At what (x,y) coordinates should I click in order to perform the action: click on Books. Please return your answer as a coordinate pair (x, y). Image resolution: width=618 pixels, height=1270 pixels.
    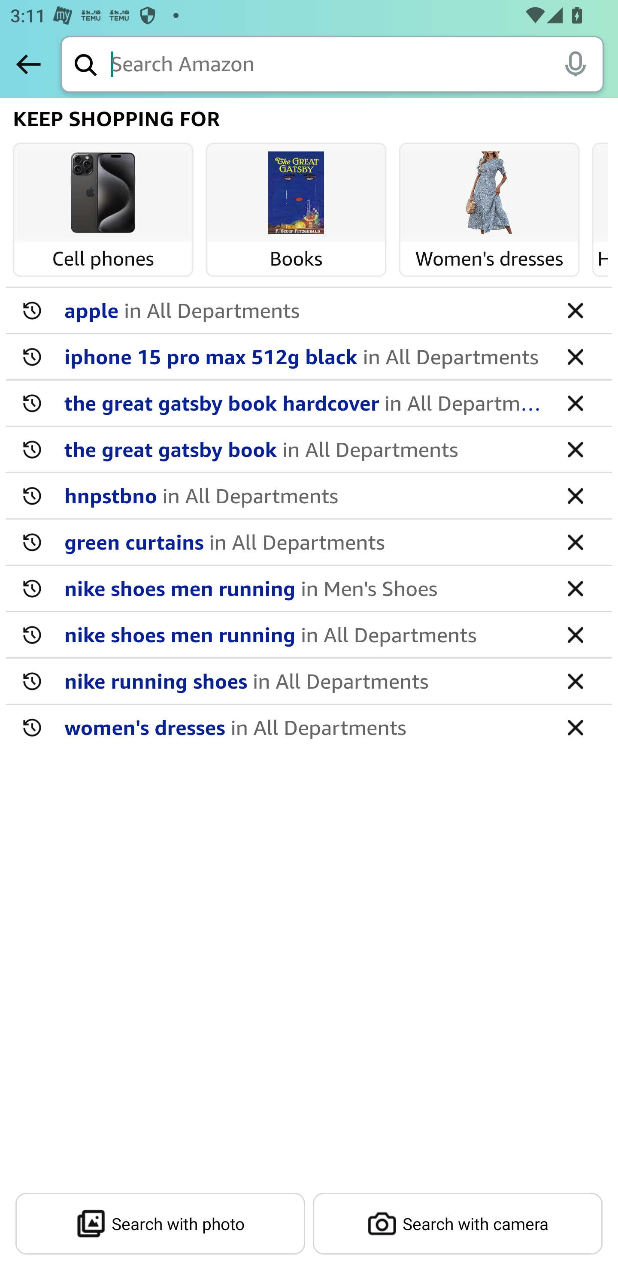
    Looking at the image, I should click on (296, 194).